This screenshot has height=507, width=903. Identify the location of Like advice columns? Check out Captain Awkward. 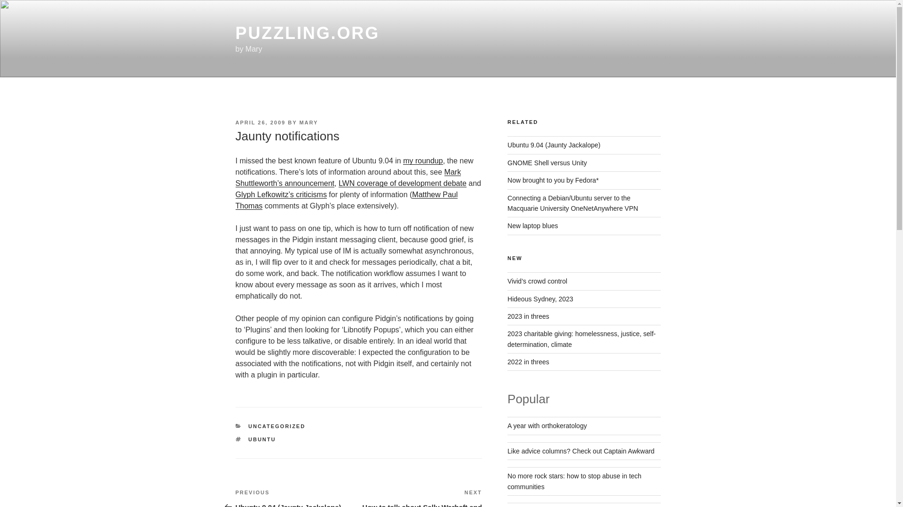
(581, 451).